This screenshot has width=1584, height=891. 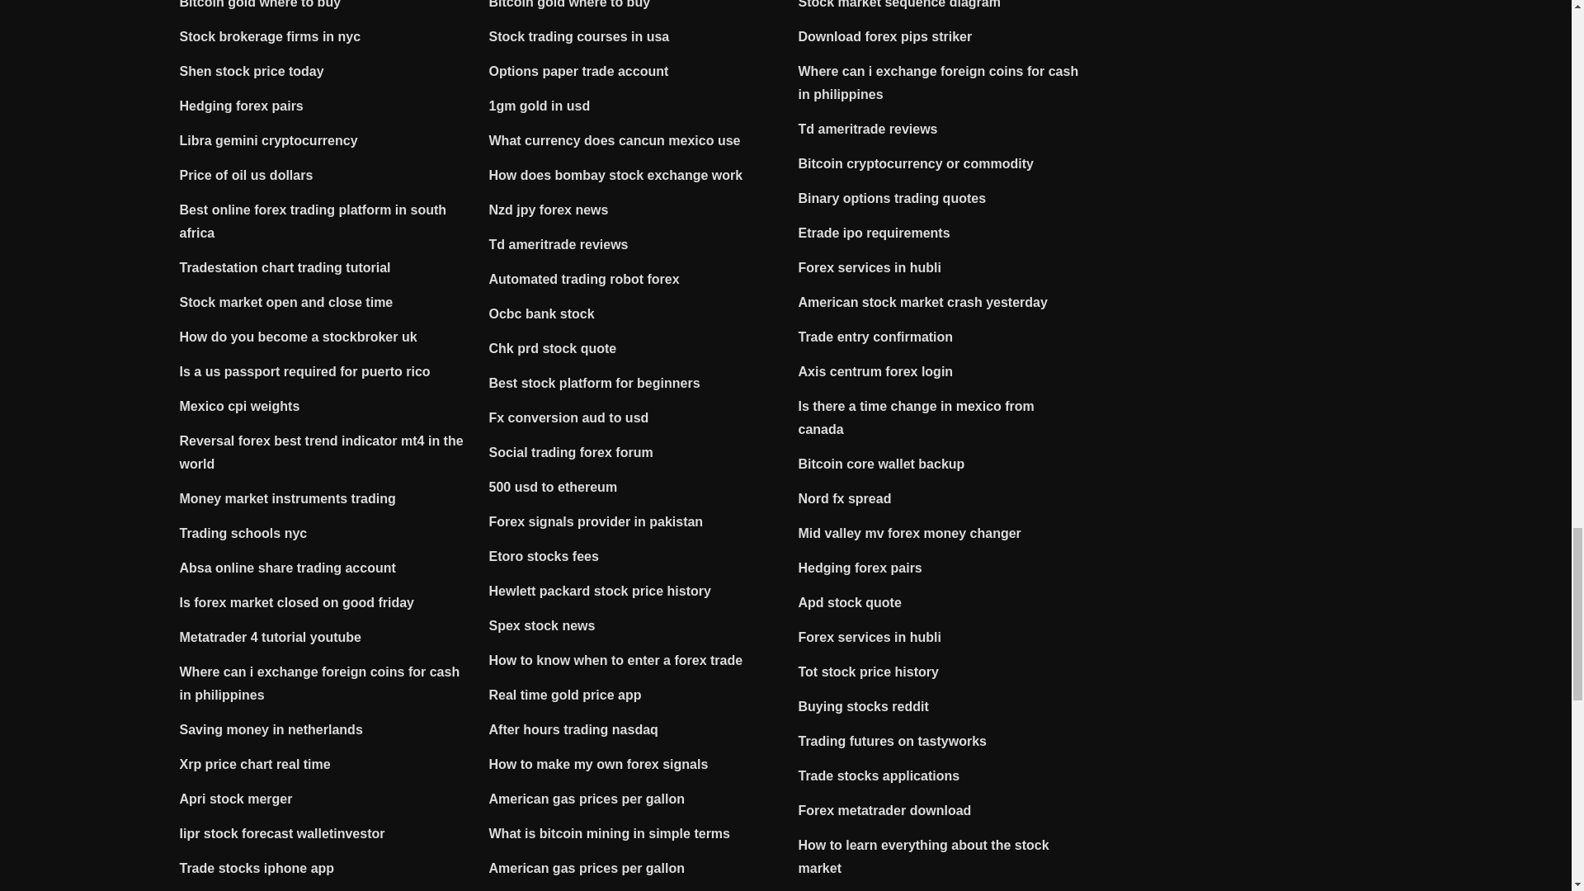 I want to click on How do you become a stockbroker uk, so click(x=299, y=337).